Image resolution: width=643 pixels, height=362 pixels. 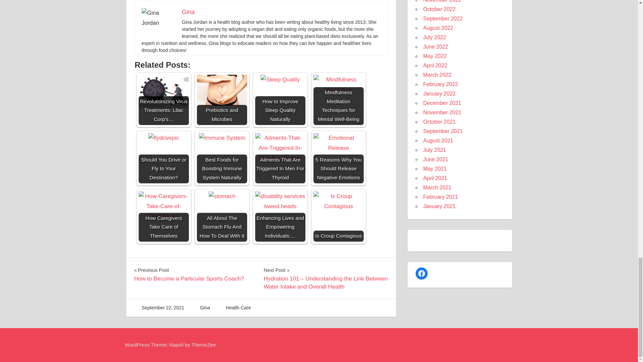 I want to click on Ailments That Are Triggered In Men For Thyroid, so click(x=280, y=158).